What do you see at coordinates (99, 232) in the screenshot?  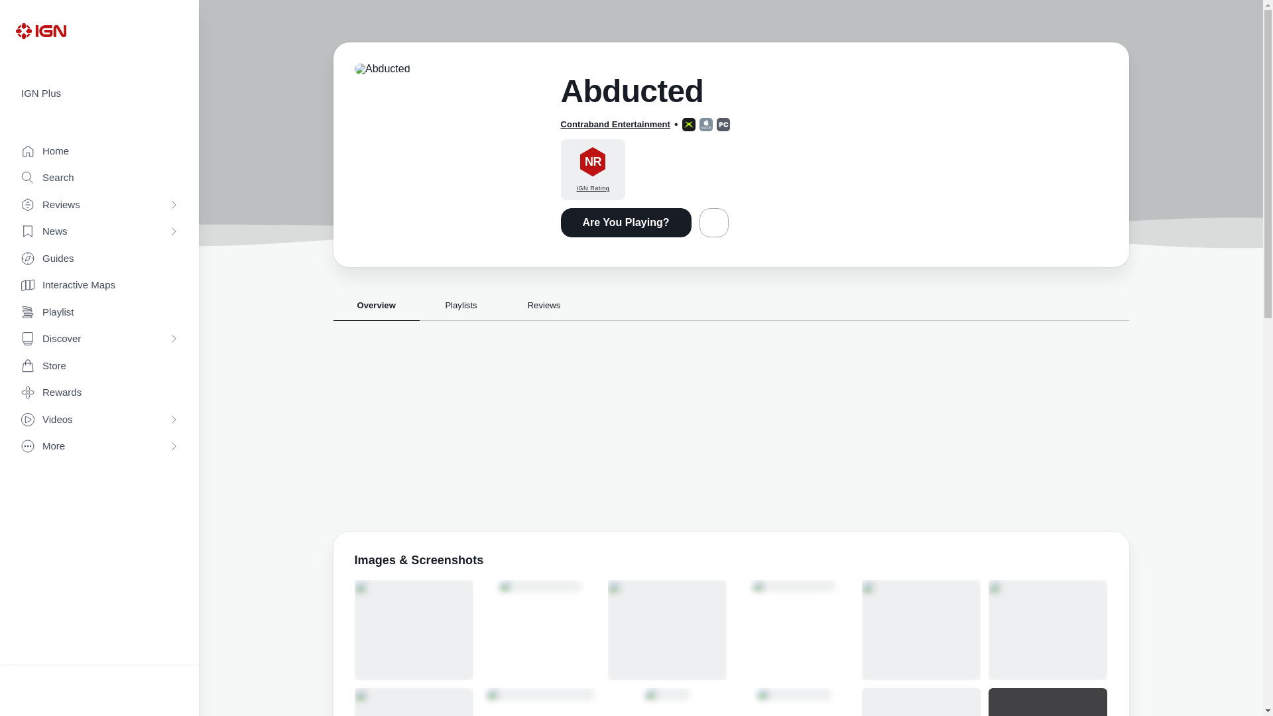 I see `News` at bounding box center [99, 232].